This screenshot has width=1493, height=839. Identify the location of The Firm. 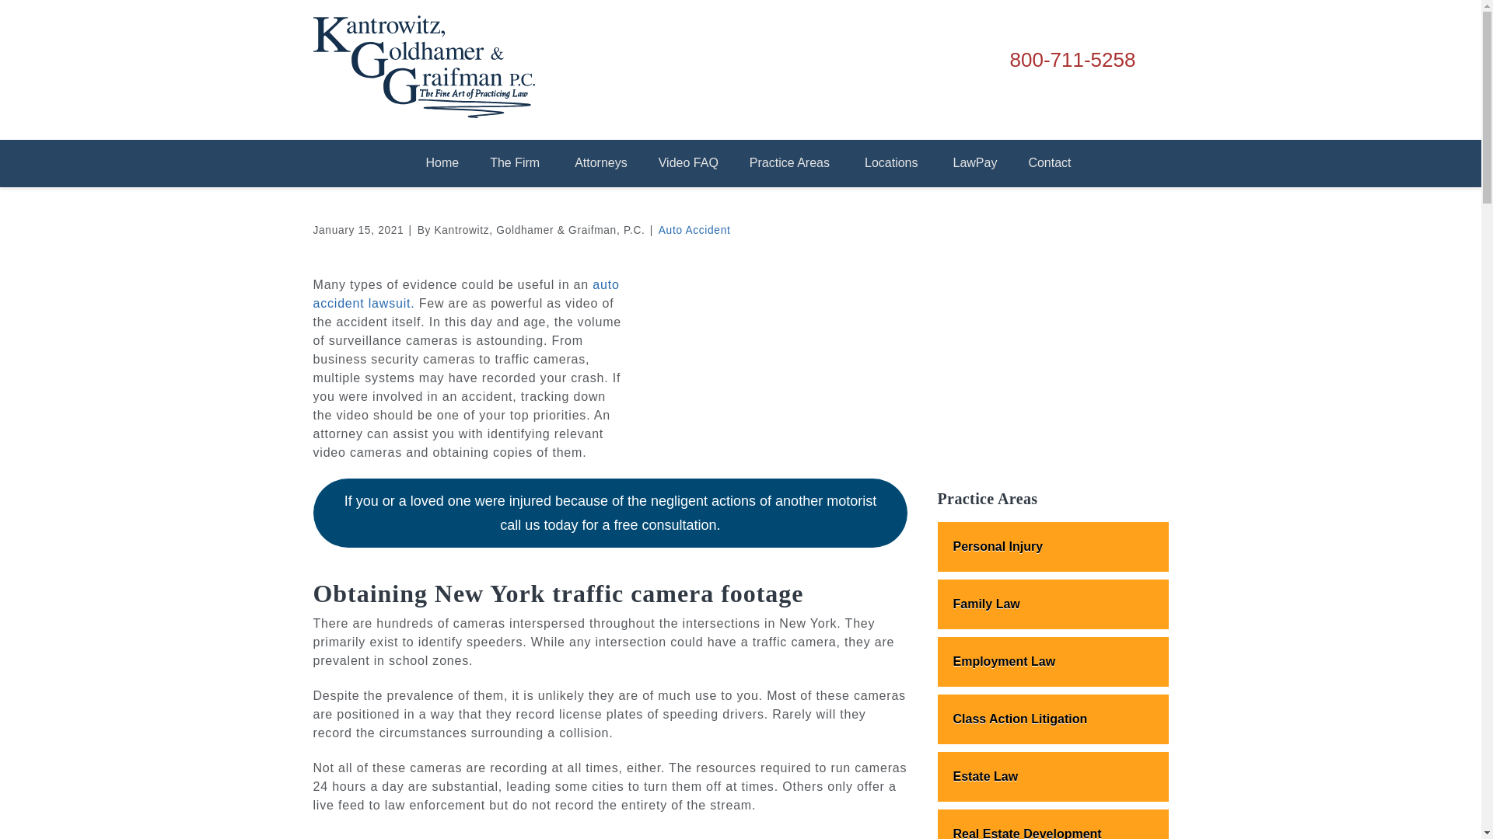
(516, 163).